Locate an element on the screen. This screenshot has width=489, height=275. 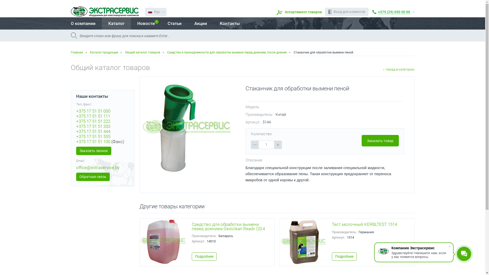
+375 17 51 51 444 is located at coordinates (93, 131).